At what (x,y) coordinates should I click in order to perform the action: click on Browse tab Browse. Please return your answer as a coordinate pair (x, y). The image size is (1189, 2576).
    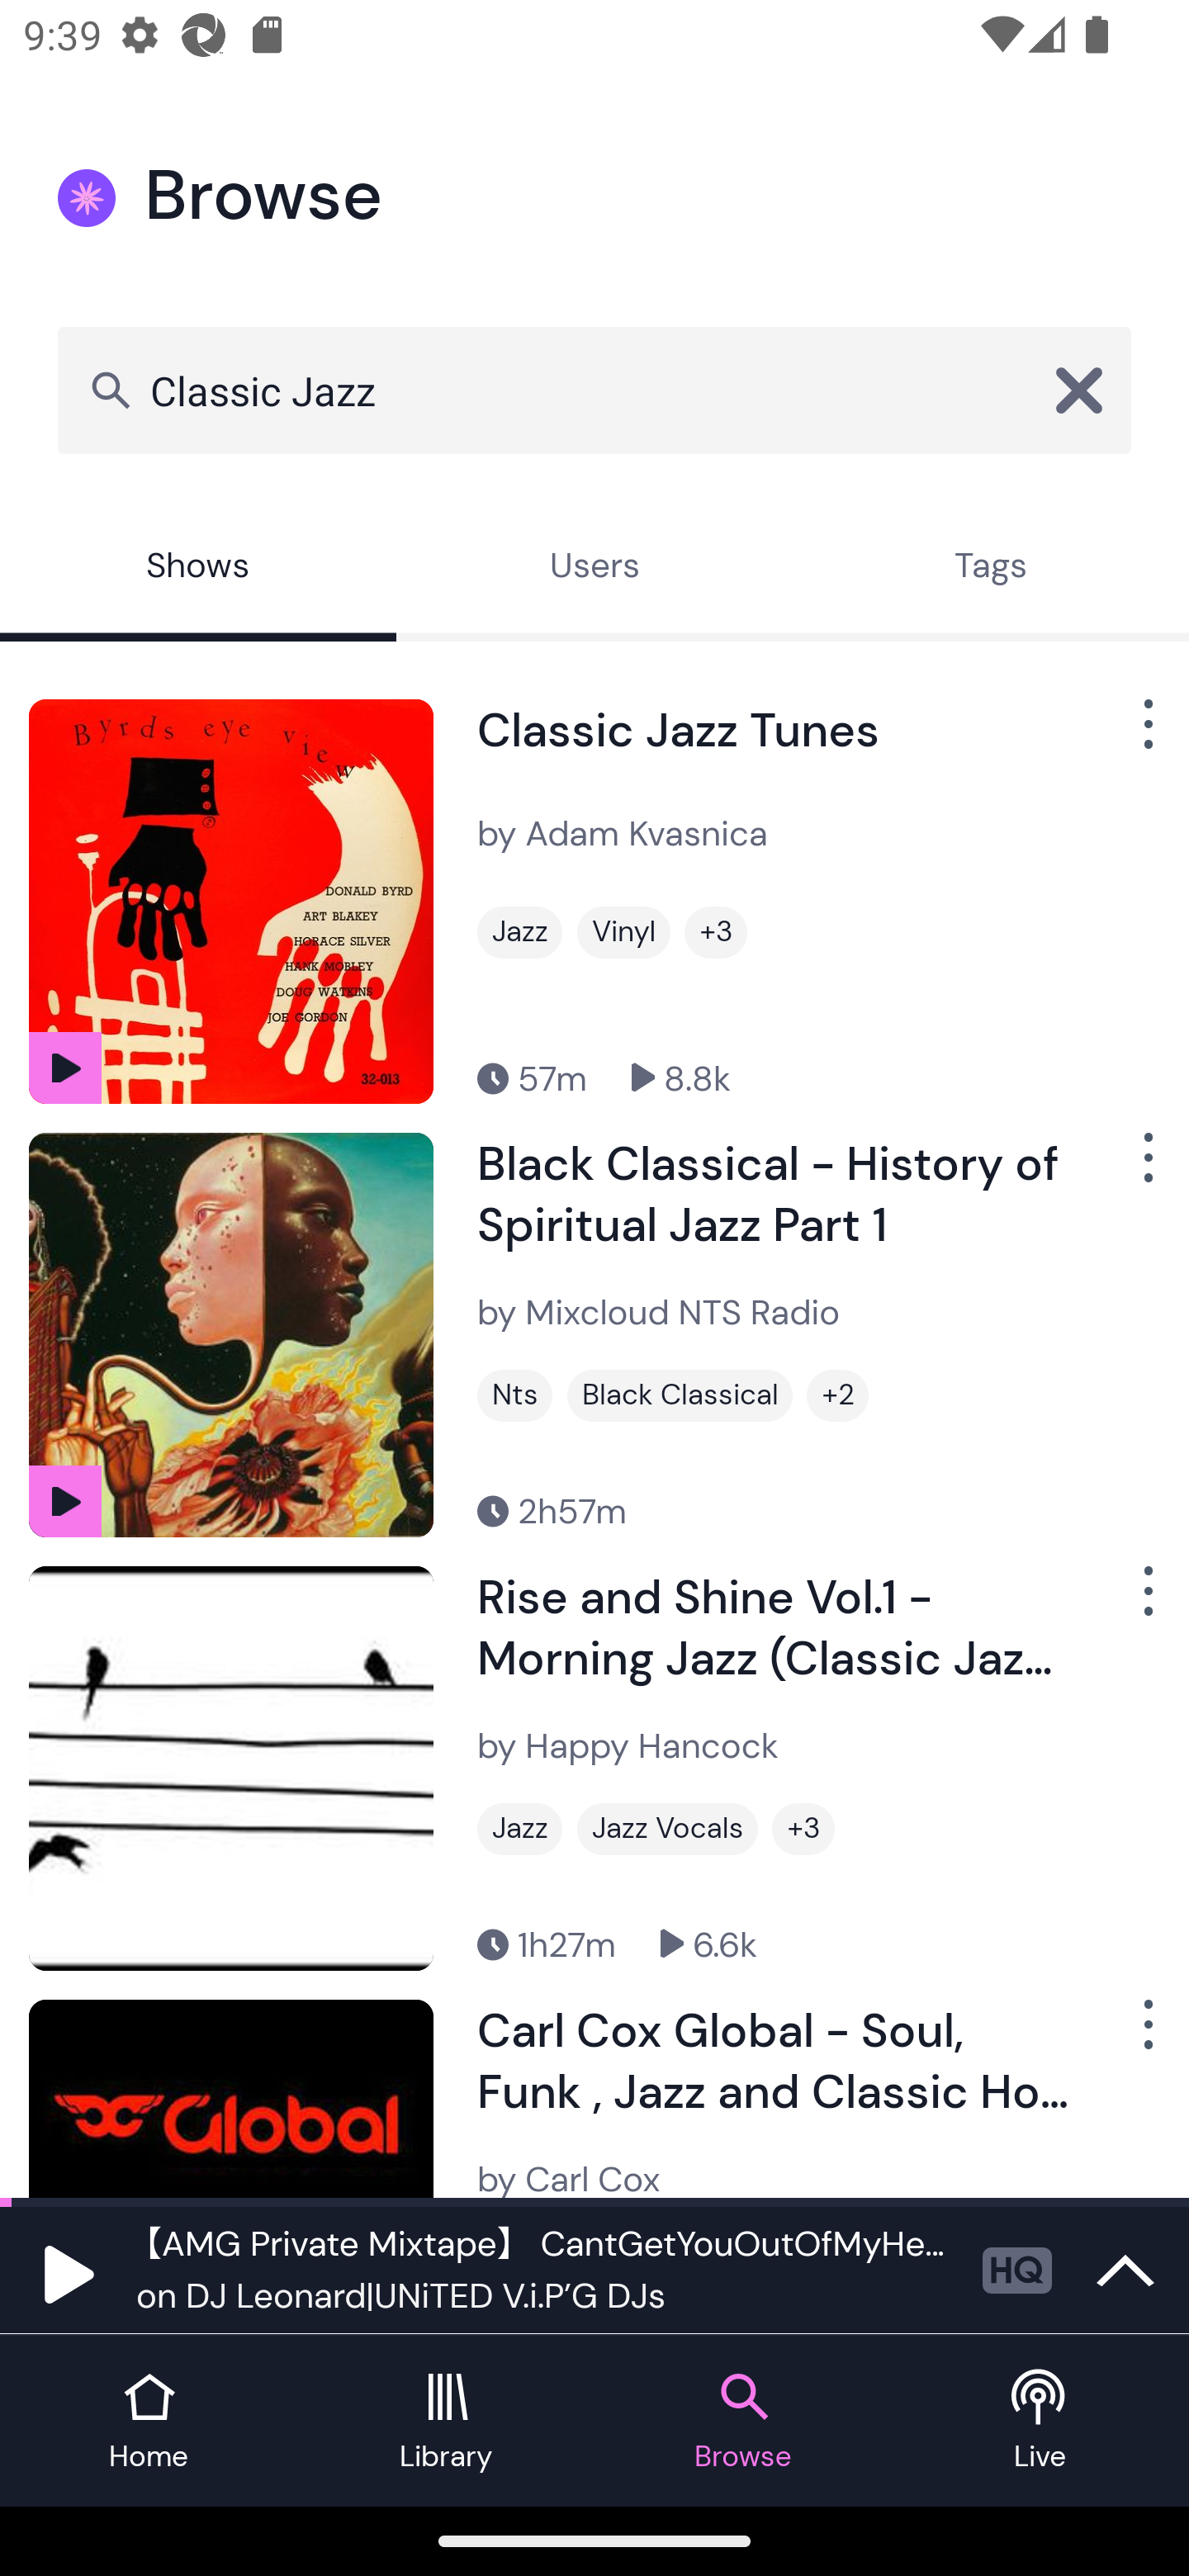
    Looking at the image, I should click on (743, 2421).